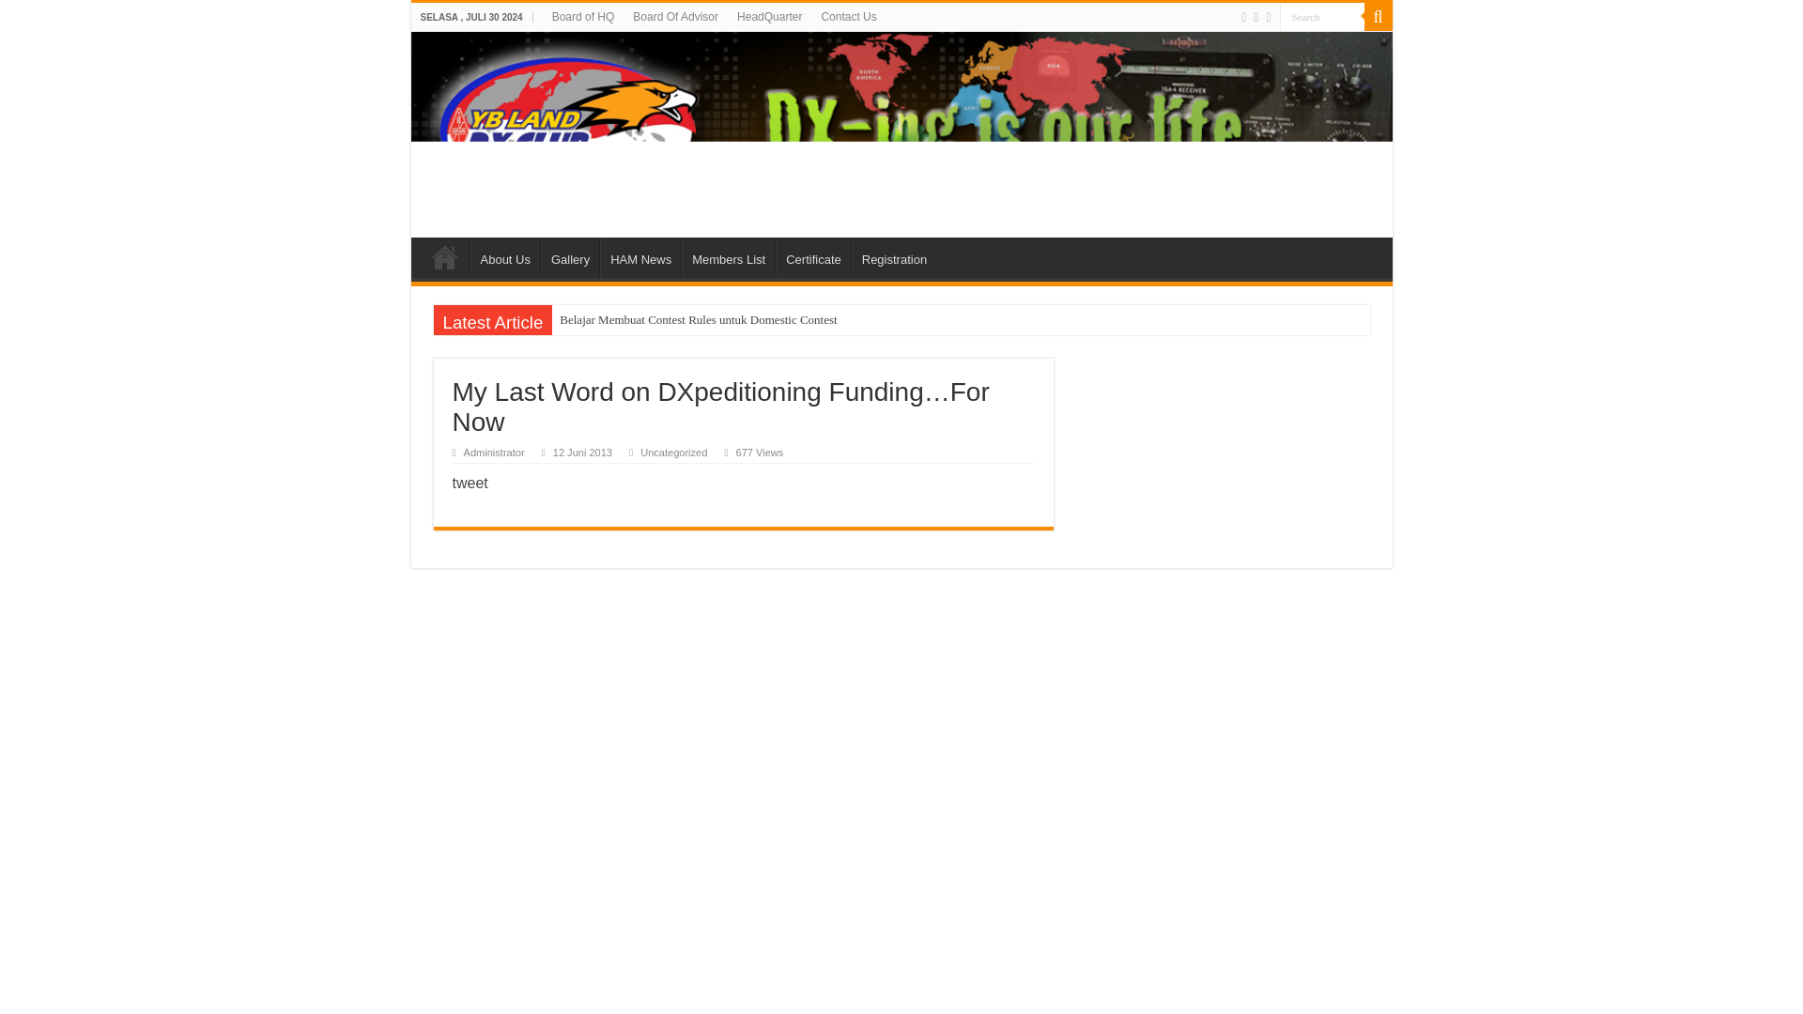  What do you see at coordinates (893, 256) in the screenshot?
I see `Registration` at bounding box center [893, 256].